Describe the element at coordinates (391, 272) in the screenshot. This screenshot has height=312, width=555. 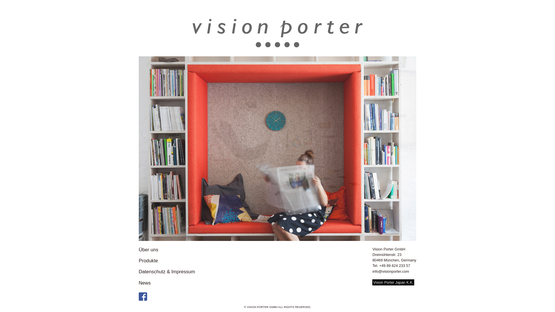
I see `info@visionporter.com` at that location.